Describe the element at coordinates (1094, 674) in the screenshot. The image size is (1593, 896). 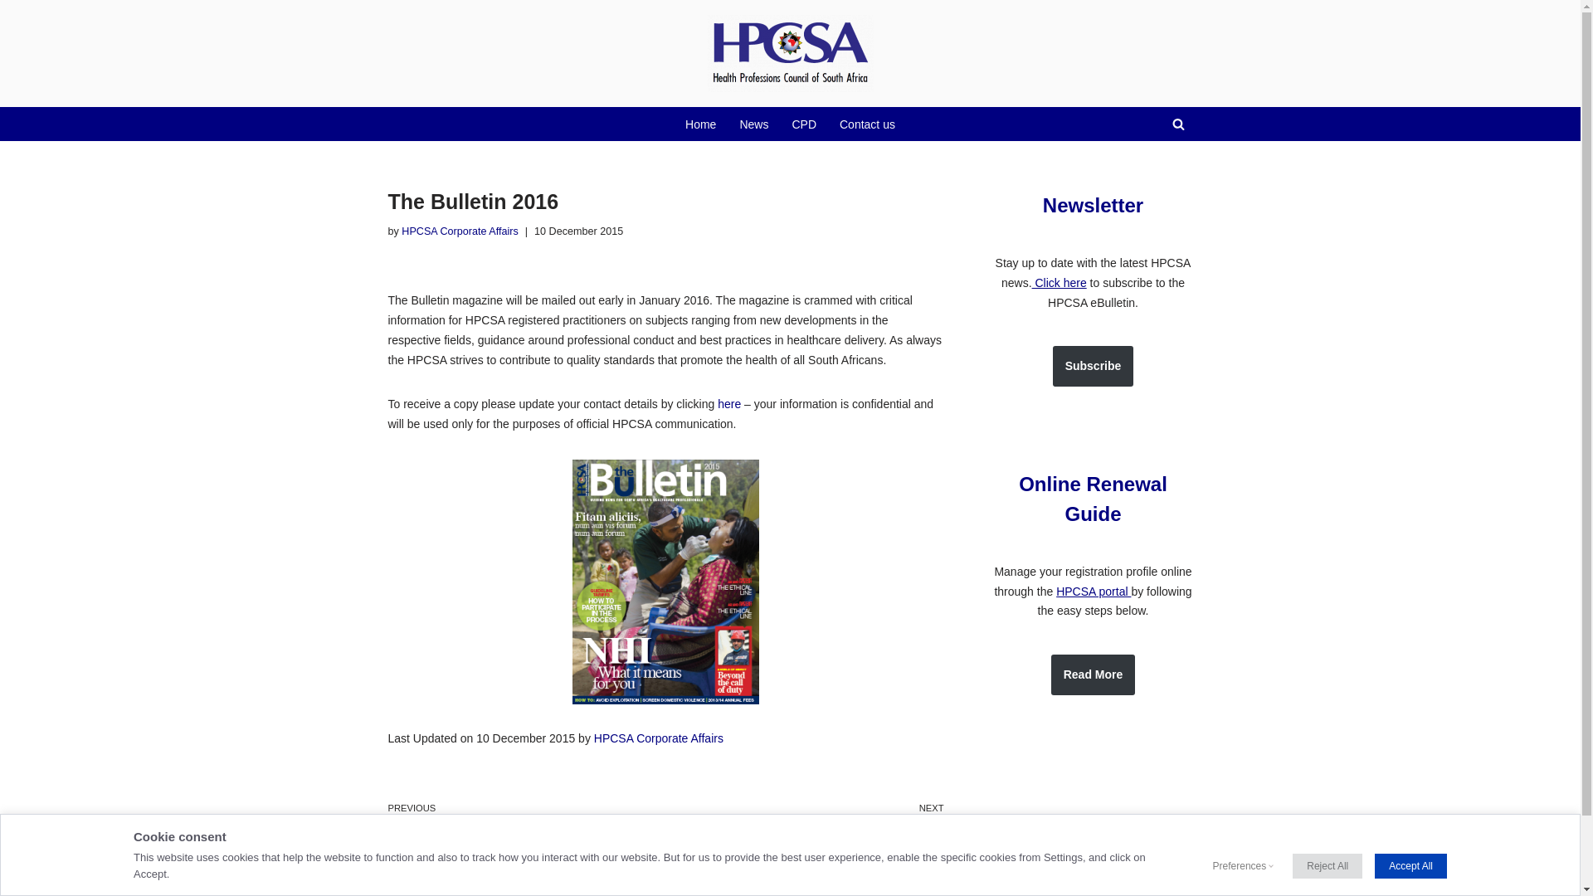
I see `Subscribe` at that location.